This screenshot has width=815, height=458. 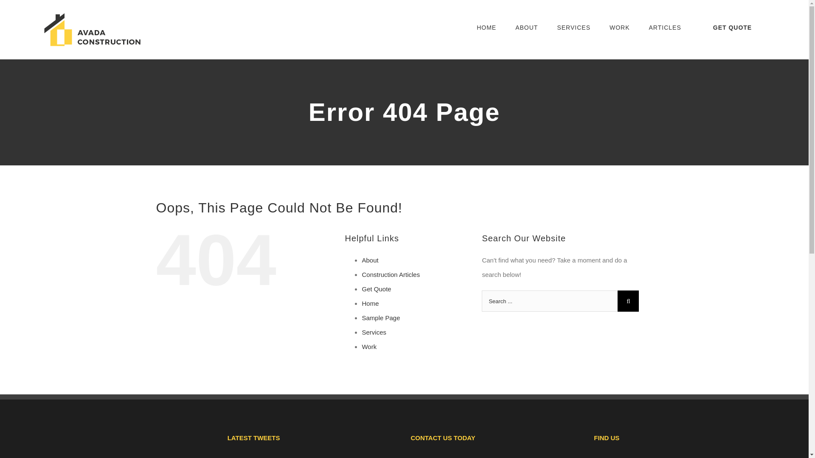 What do you see at coordinates (376, 289) in the screenshot?
I see `Get Quote` at bounding box center [376, 289].